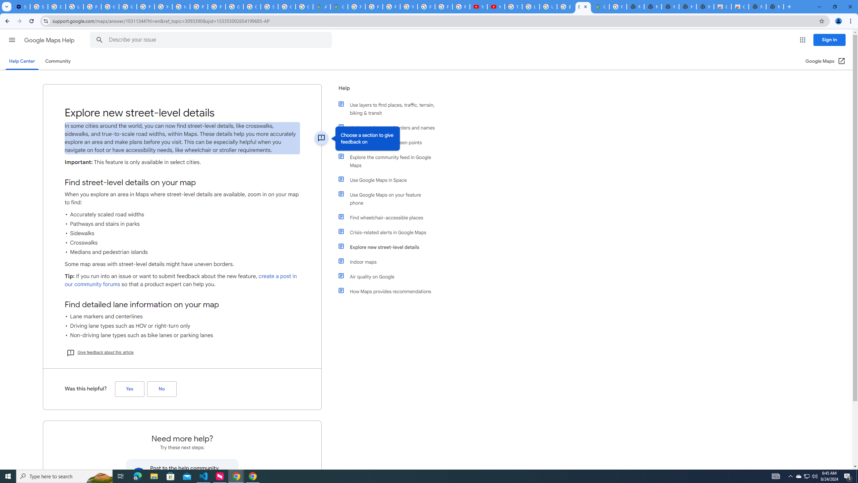 This screenshot has width=858, height=483. Describe the element at coordinates (583, 7) in the screenshot. I see `Explore new street-level details - Google Maps Help` at that location.